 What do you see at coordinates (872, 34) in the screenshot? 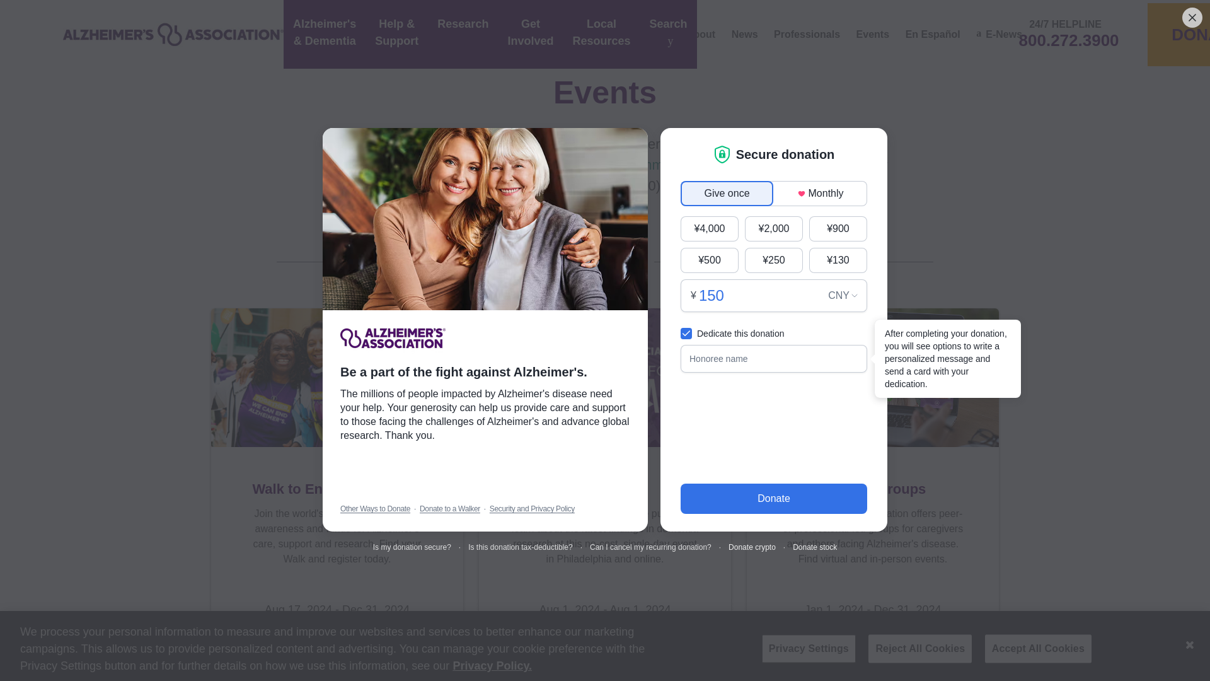
I see `Events` at bounding box center [872, 34].